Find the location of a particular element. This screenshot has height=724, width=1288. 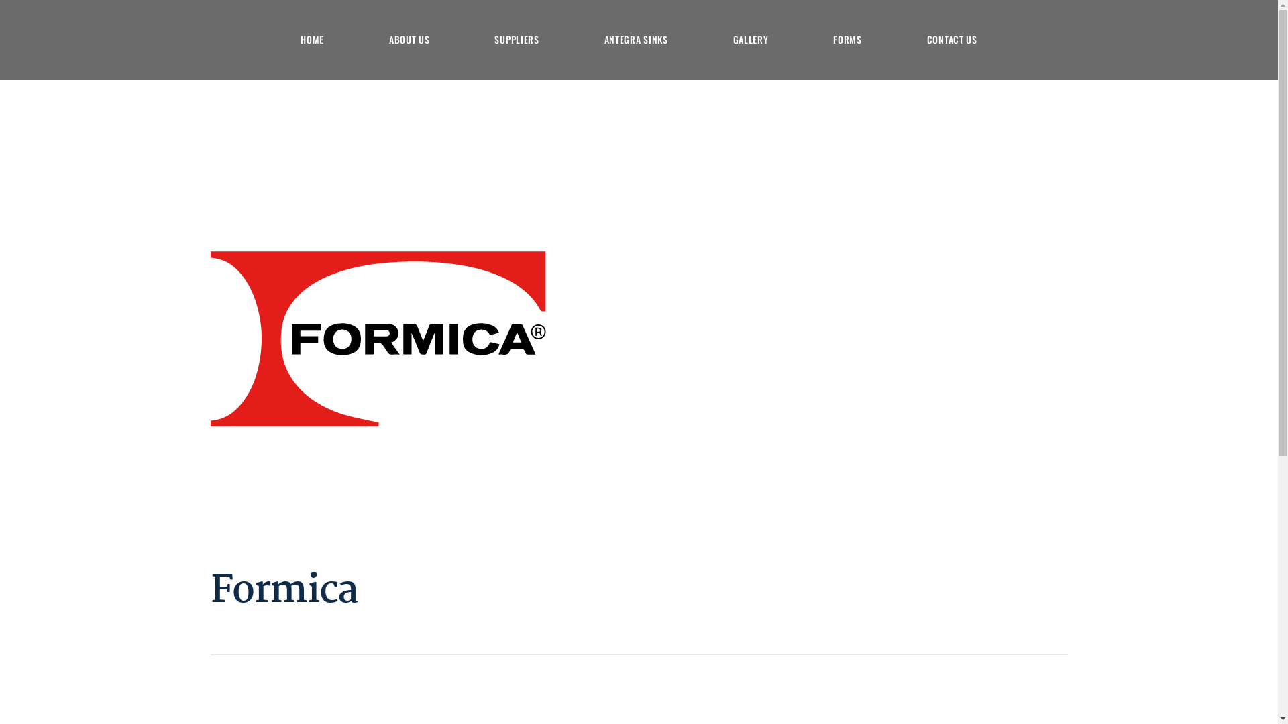

GALLERY is located at coordinates (751, 40).